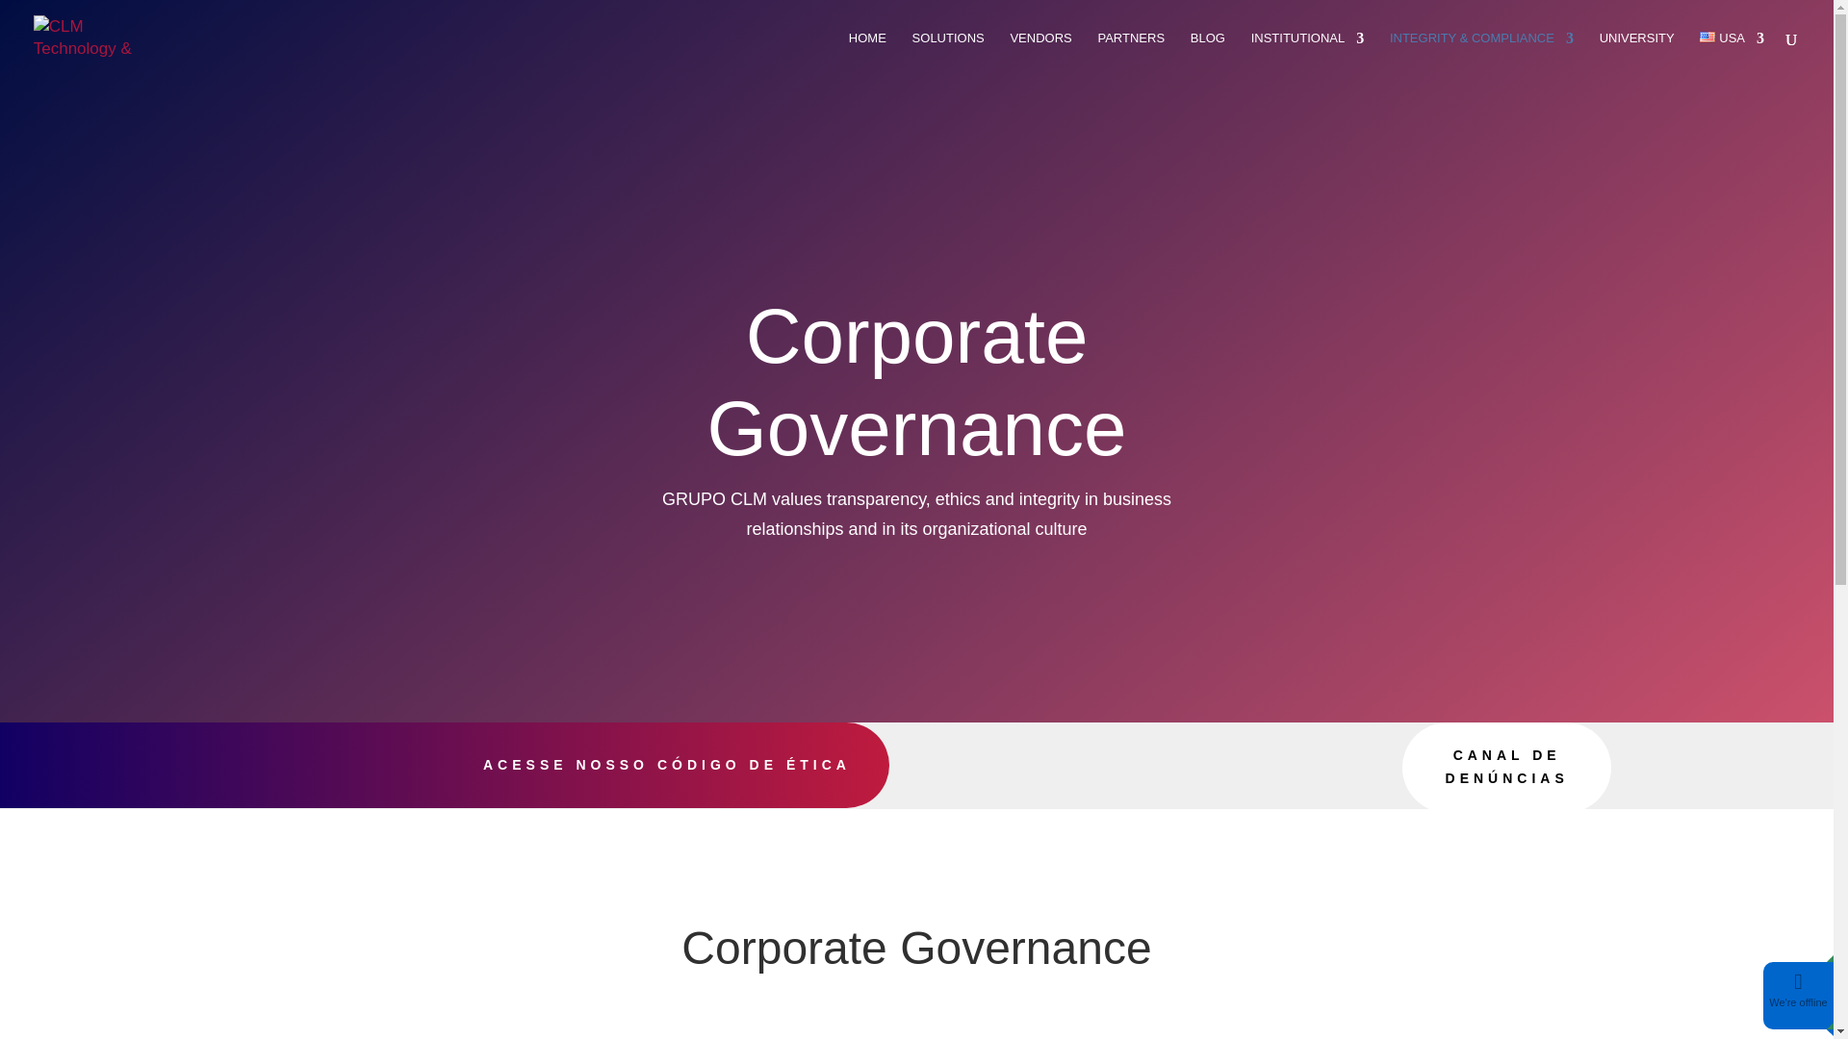 The image size is (1848, 1039). Describe the element at coordinates (1130, 54) in the screenshot. I see `PARTNERS` at that location.